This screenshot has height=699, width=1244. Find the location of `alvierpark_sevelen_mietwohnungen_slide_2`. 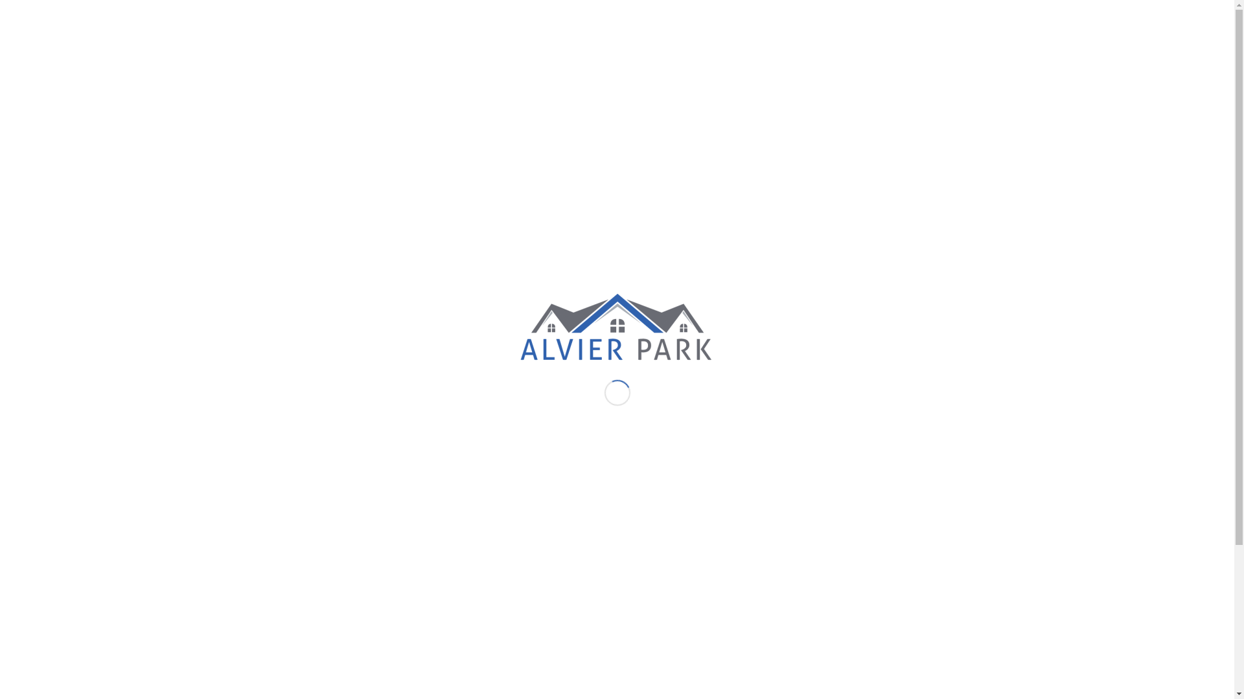

alvierpark_sevelen_mietwohnungen_slide_2 is located at coordinates (409, 271).